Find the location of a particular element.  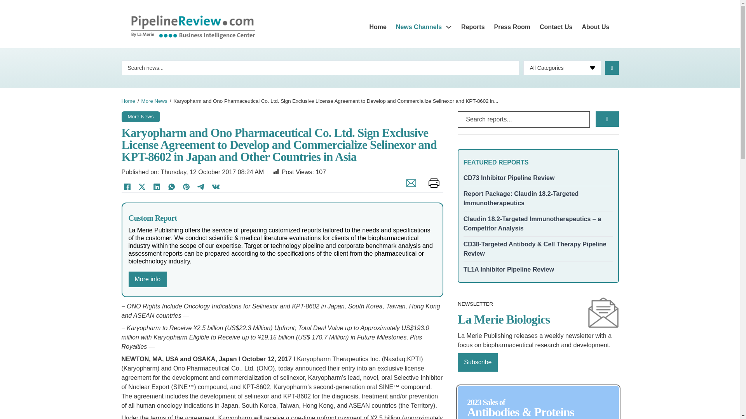

More News is located at coordinates (141, 116).